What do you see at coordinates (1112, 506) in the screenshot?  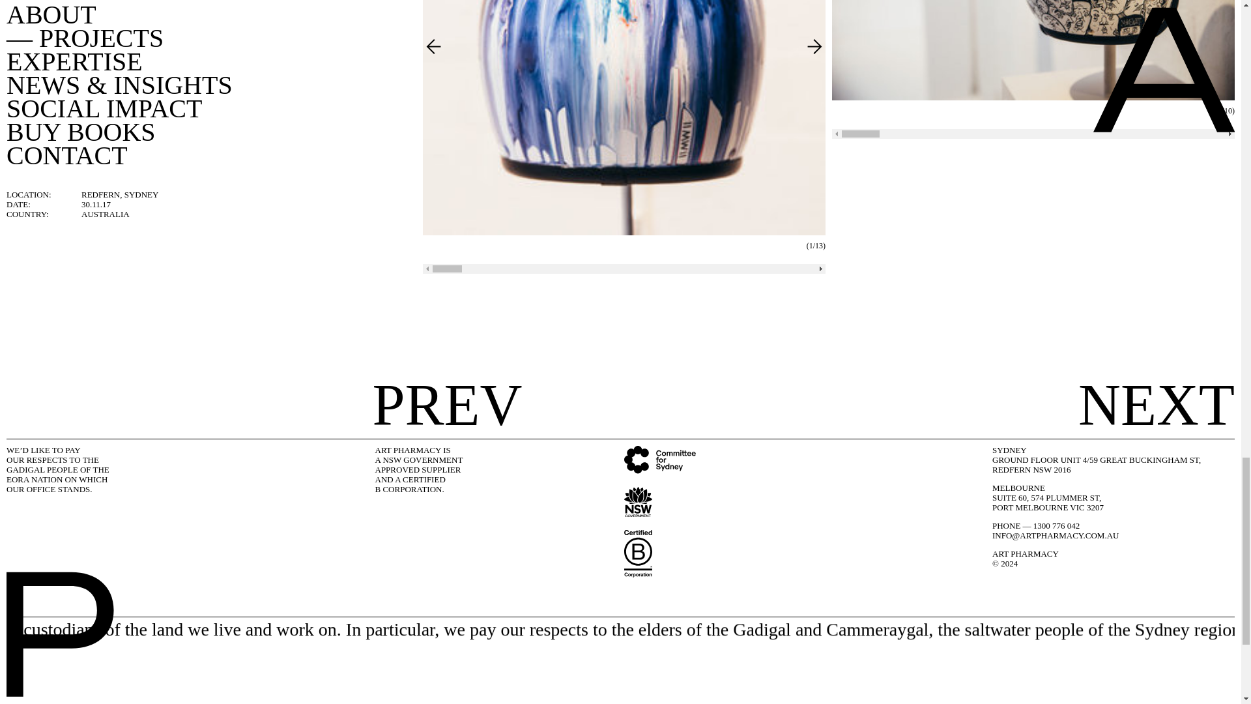 I see `Page 17` at bounding box center [1112, 506].